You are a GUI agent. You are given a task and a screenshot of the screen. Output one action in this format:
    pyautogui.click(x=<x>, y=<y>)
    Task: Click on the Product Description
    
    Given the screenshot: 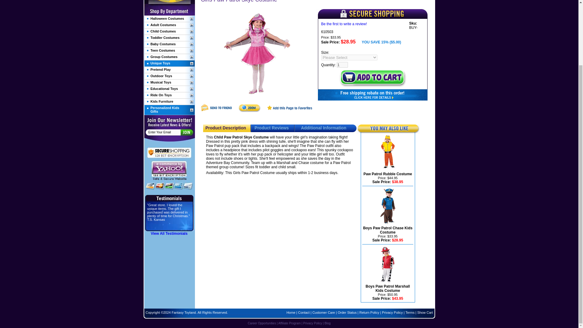 What is the action you would take?
    pyautogui.click(x=225, y=128)
    